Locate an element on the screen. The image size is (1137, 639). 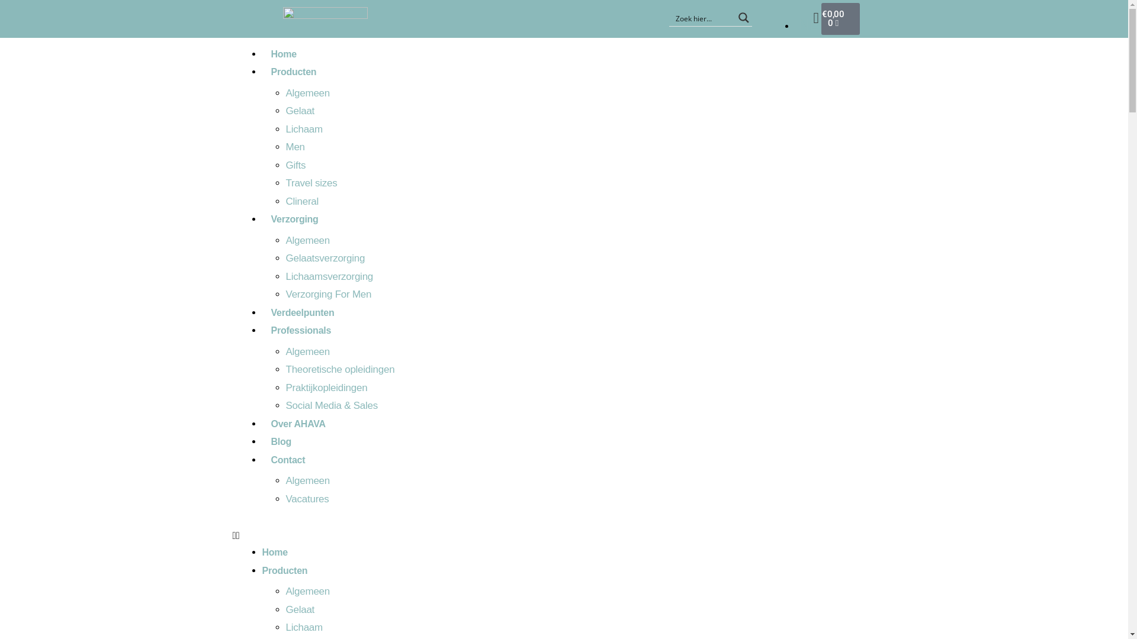
Algemeen is located at coordinates (308, 351).